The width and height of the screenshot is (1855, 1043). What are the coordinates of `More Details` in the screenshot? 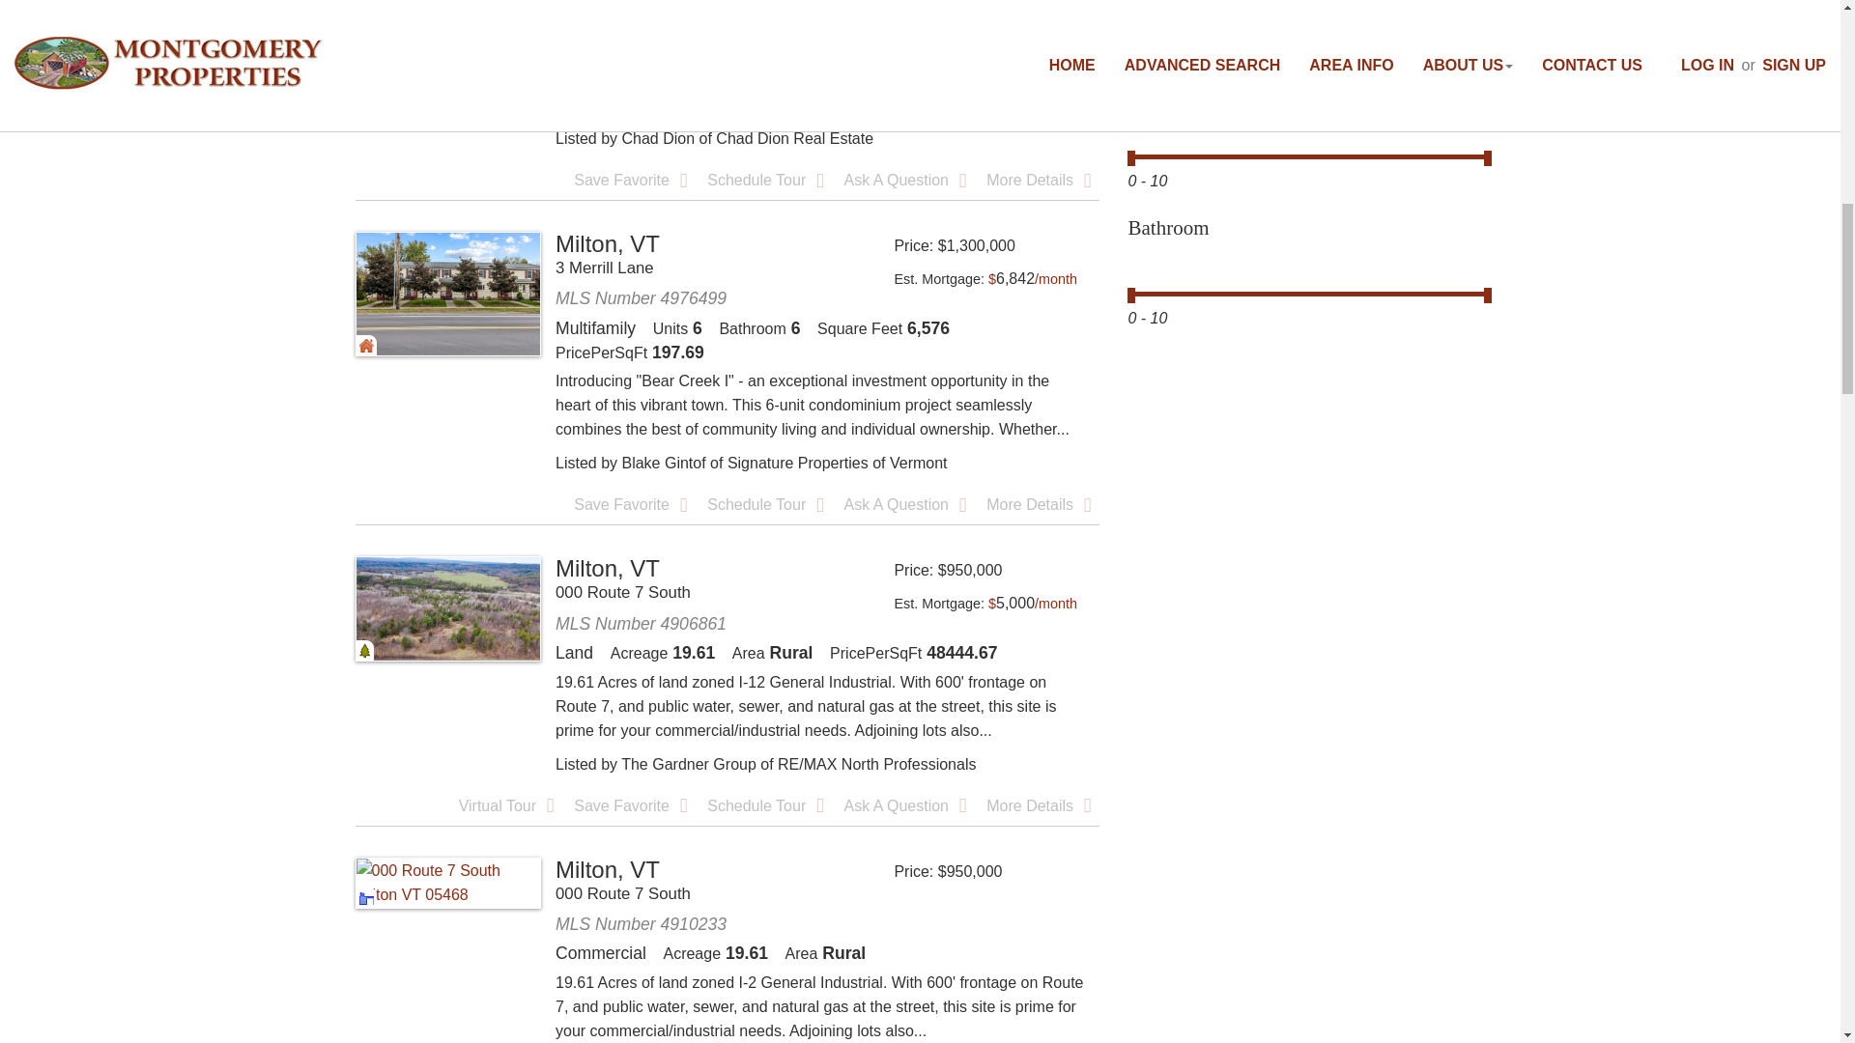 It's located at (1038, 180).